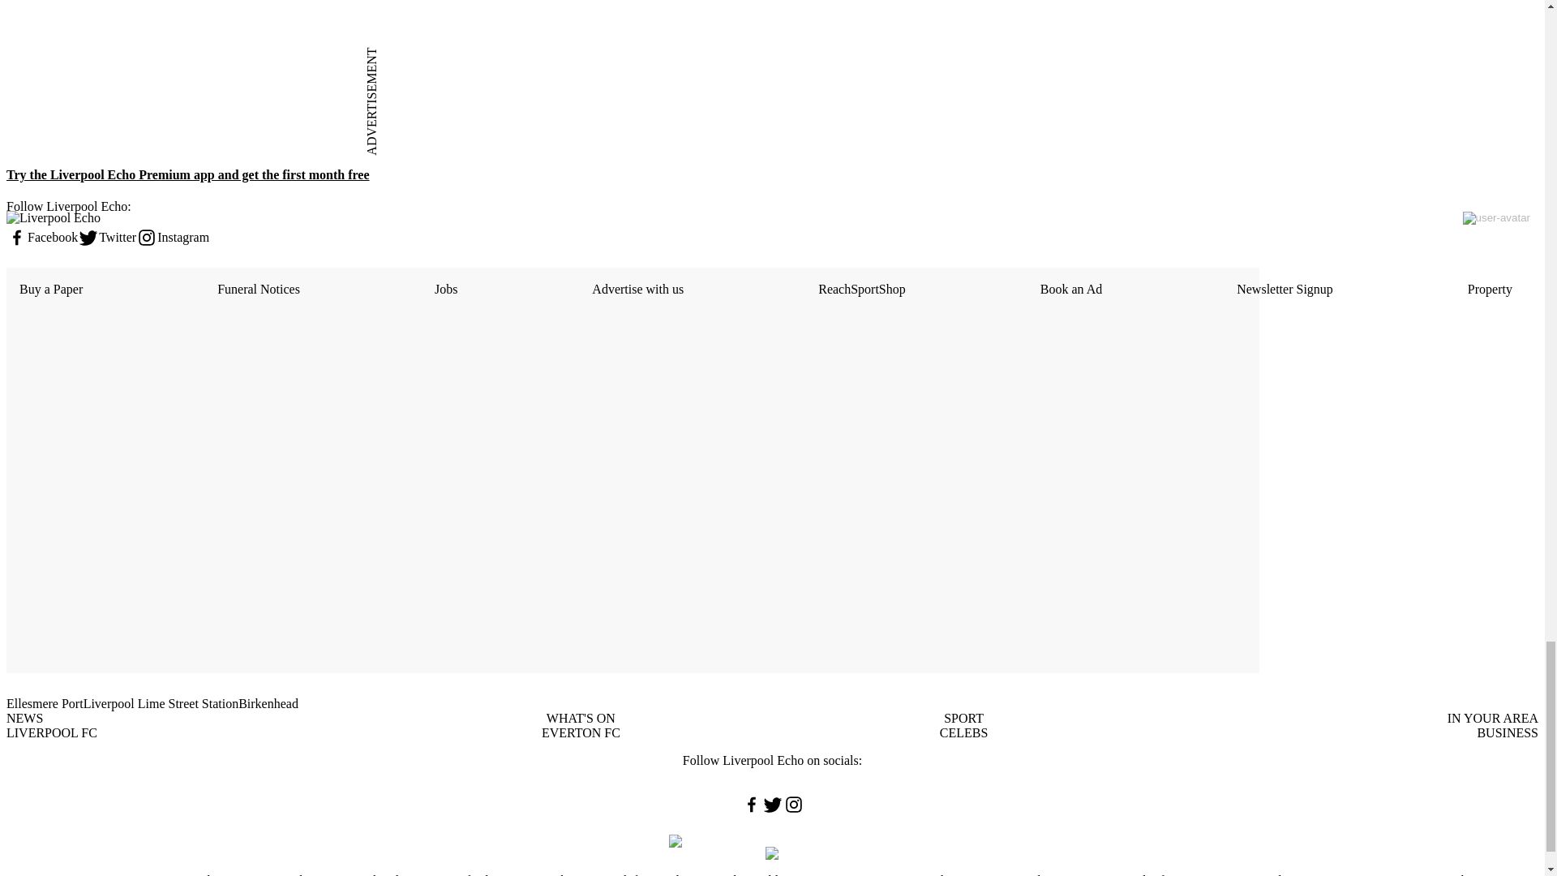 The width and height of the screenshot is (1557, 876). I want to click on Twitter, so click(107, 237).